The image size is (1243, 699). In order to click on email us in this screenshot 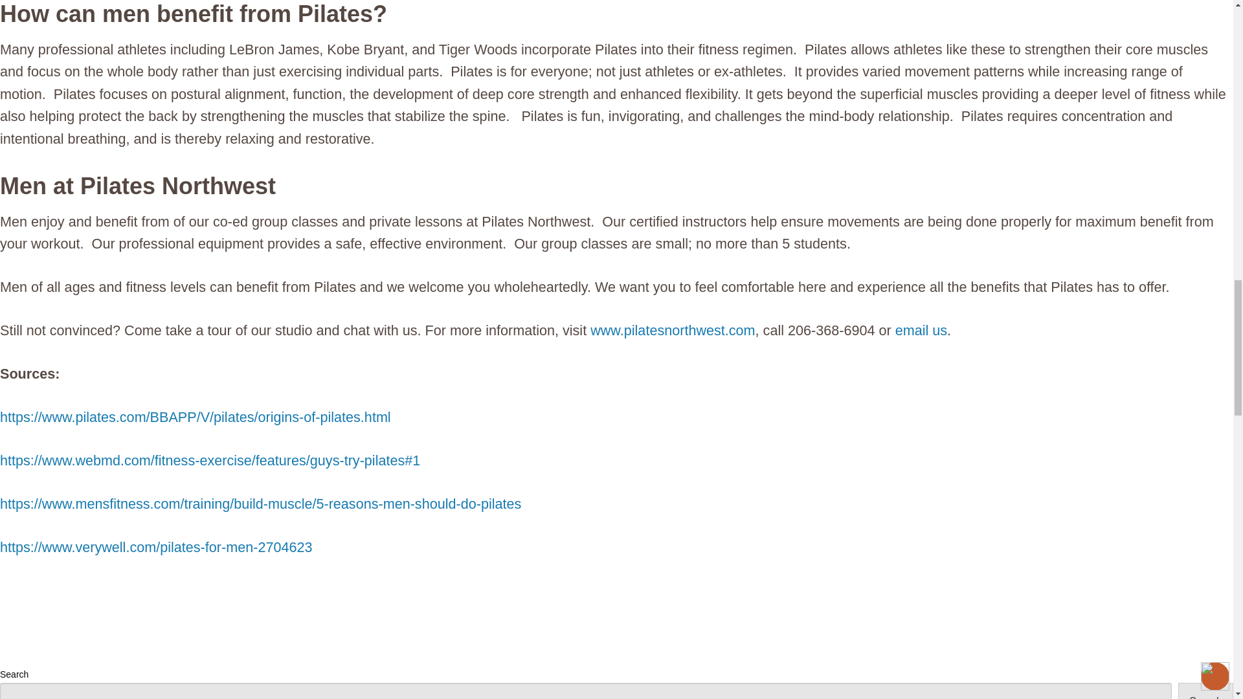, I will do `click(921, 330)`.